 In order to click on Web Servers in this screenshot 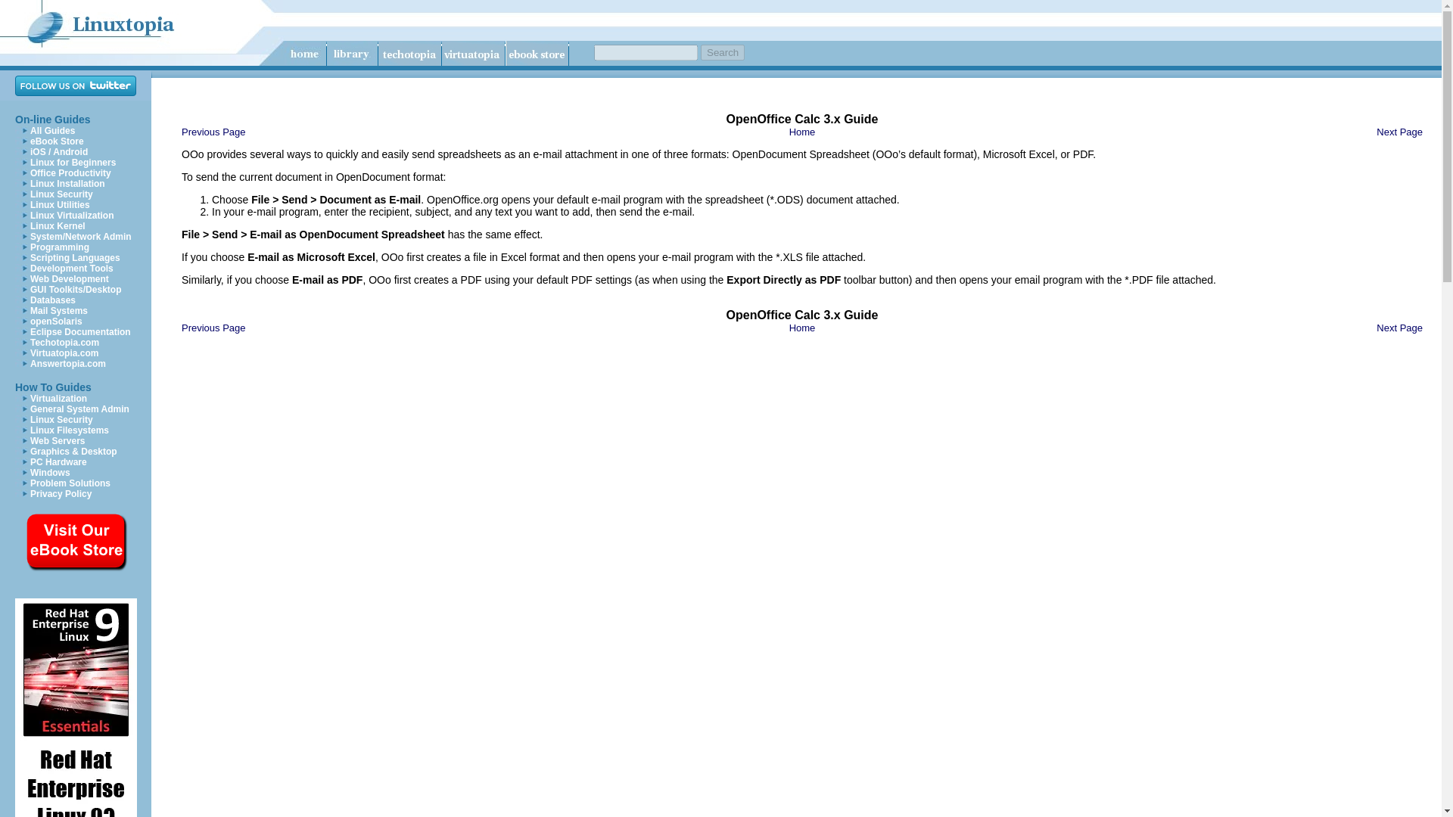, I will do `click(58, 440)`.